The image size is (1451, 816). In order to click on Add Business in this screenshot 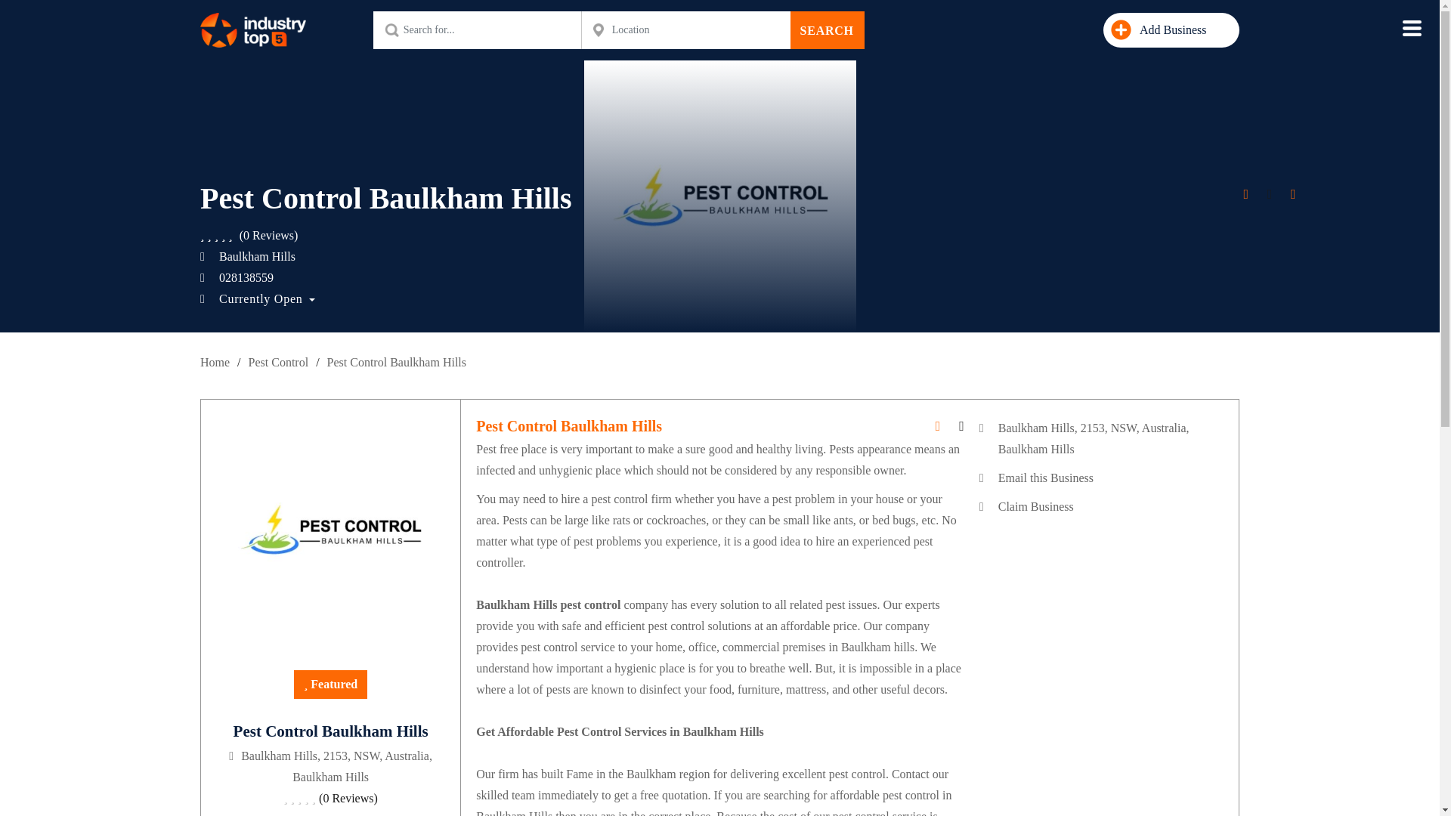, I will do `click(1171, 30)`.